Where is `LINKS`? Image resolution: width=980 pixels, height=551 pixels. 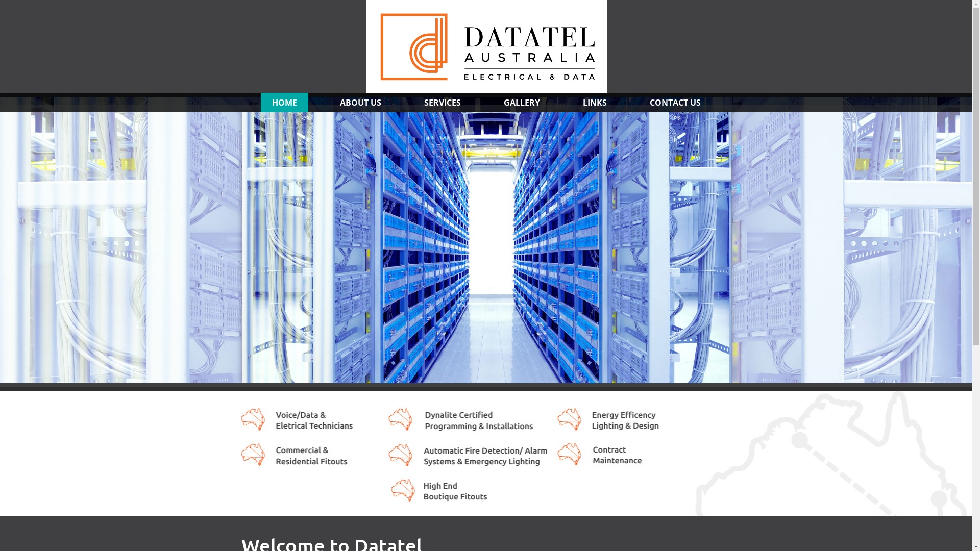
LINKS is located at coordinates (595, 103).